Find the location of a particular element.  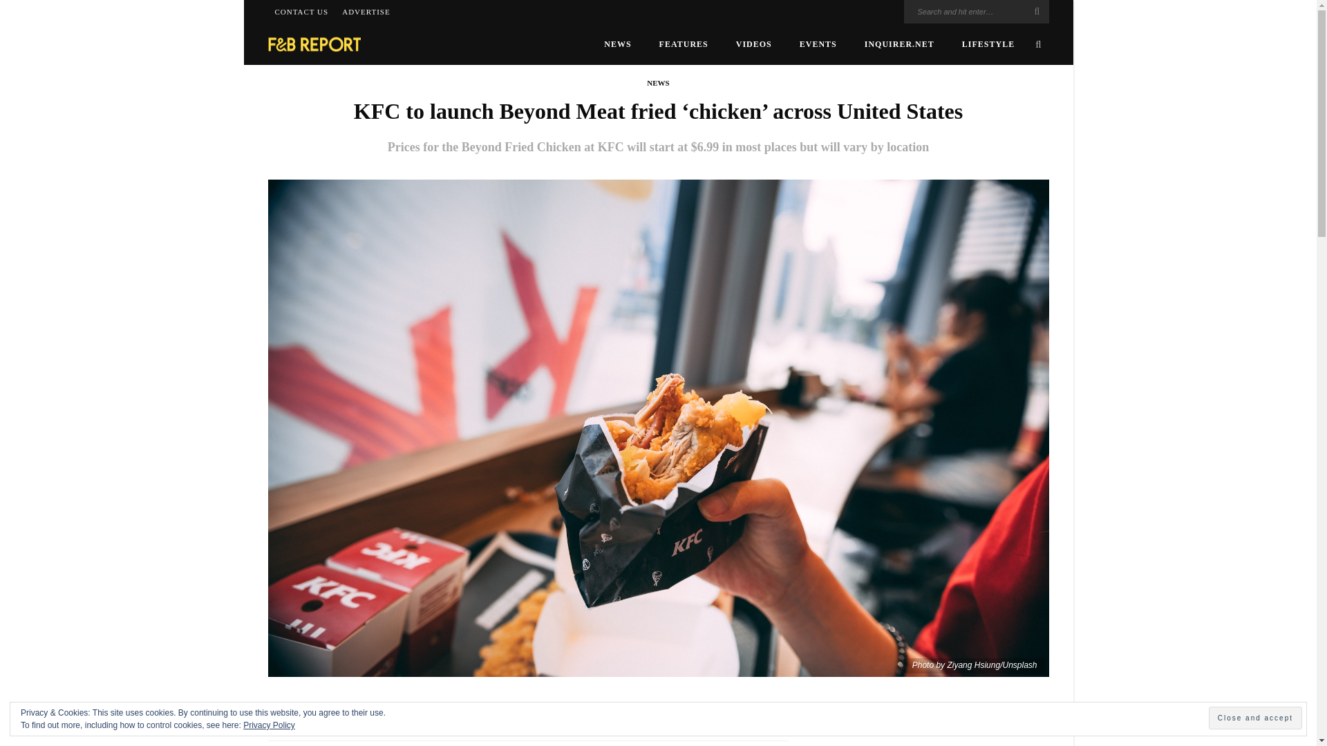

Search for: is located at coordinates (976, 11).